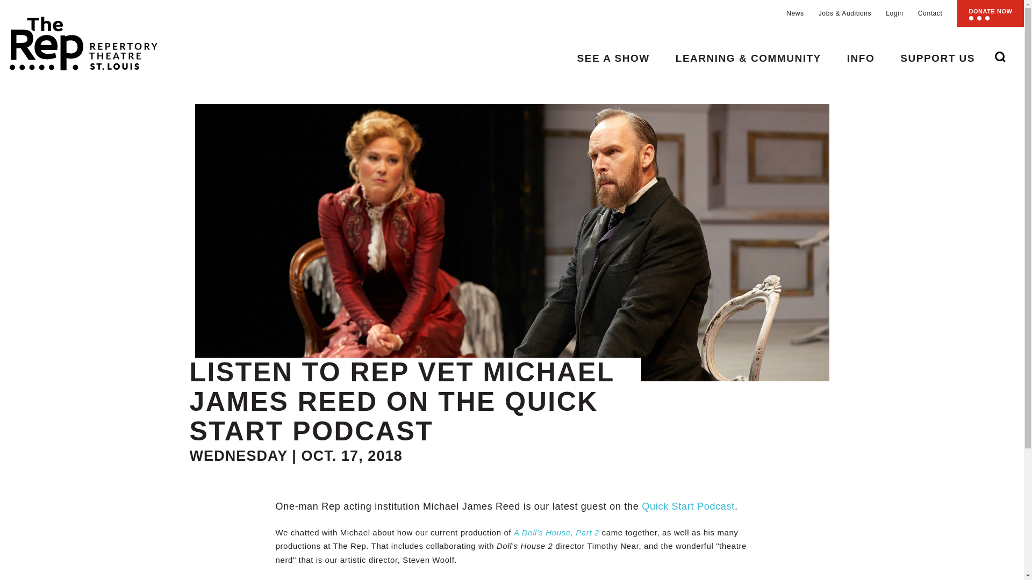  Describe the element at coordinates (937, 58) in the screenshot. I see `SUPPORT US` at that location.